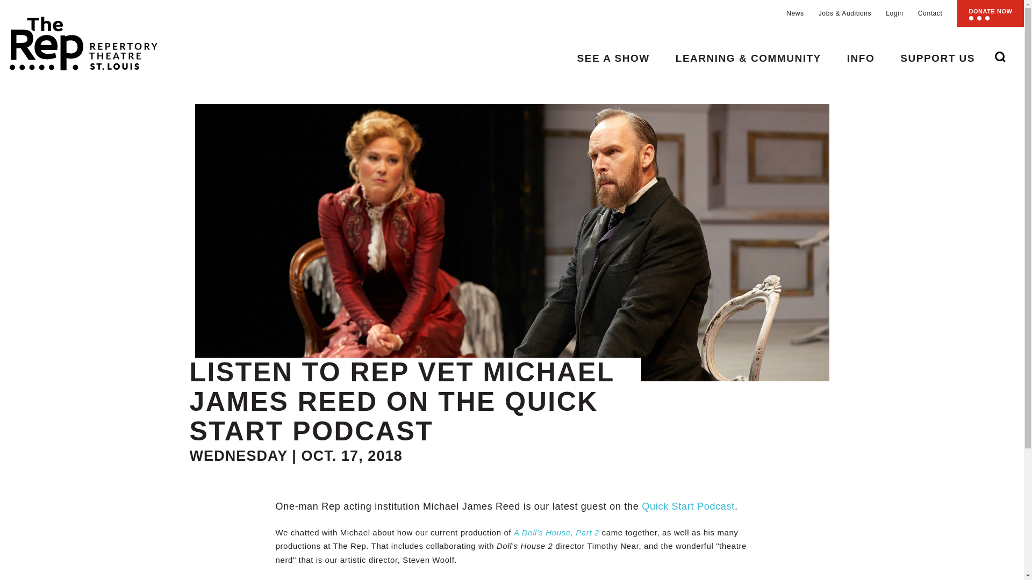  Describe the element at coordinates (937, 58) in the screenshot. I see `SUPPORT US` at that location.